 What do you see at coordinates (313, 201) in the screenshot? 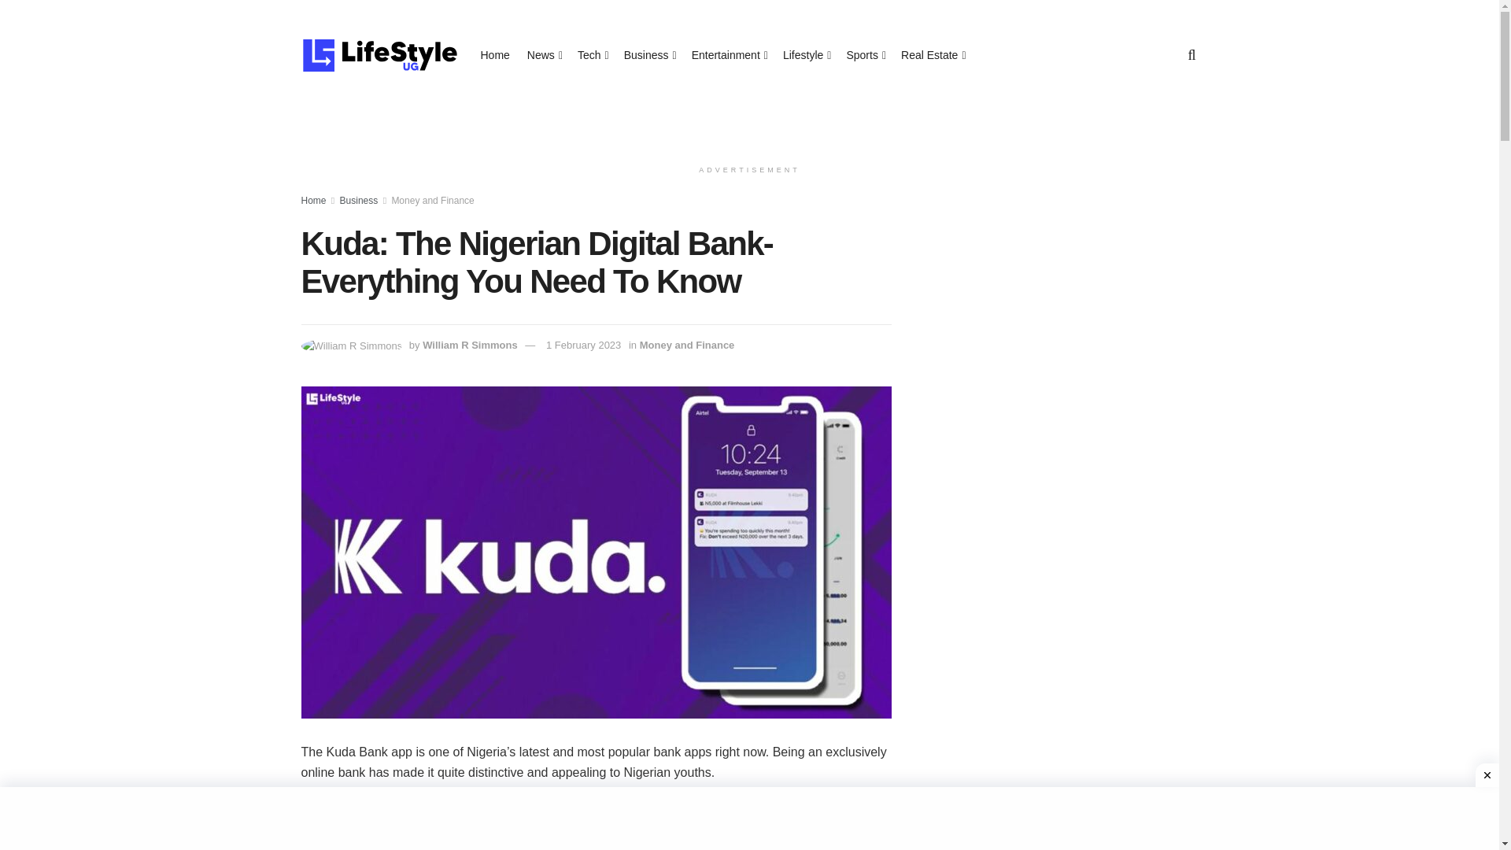
I see `Home` at bounding box center [313, 201].